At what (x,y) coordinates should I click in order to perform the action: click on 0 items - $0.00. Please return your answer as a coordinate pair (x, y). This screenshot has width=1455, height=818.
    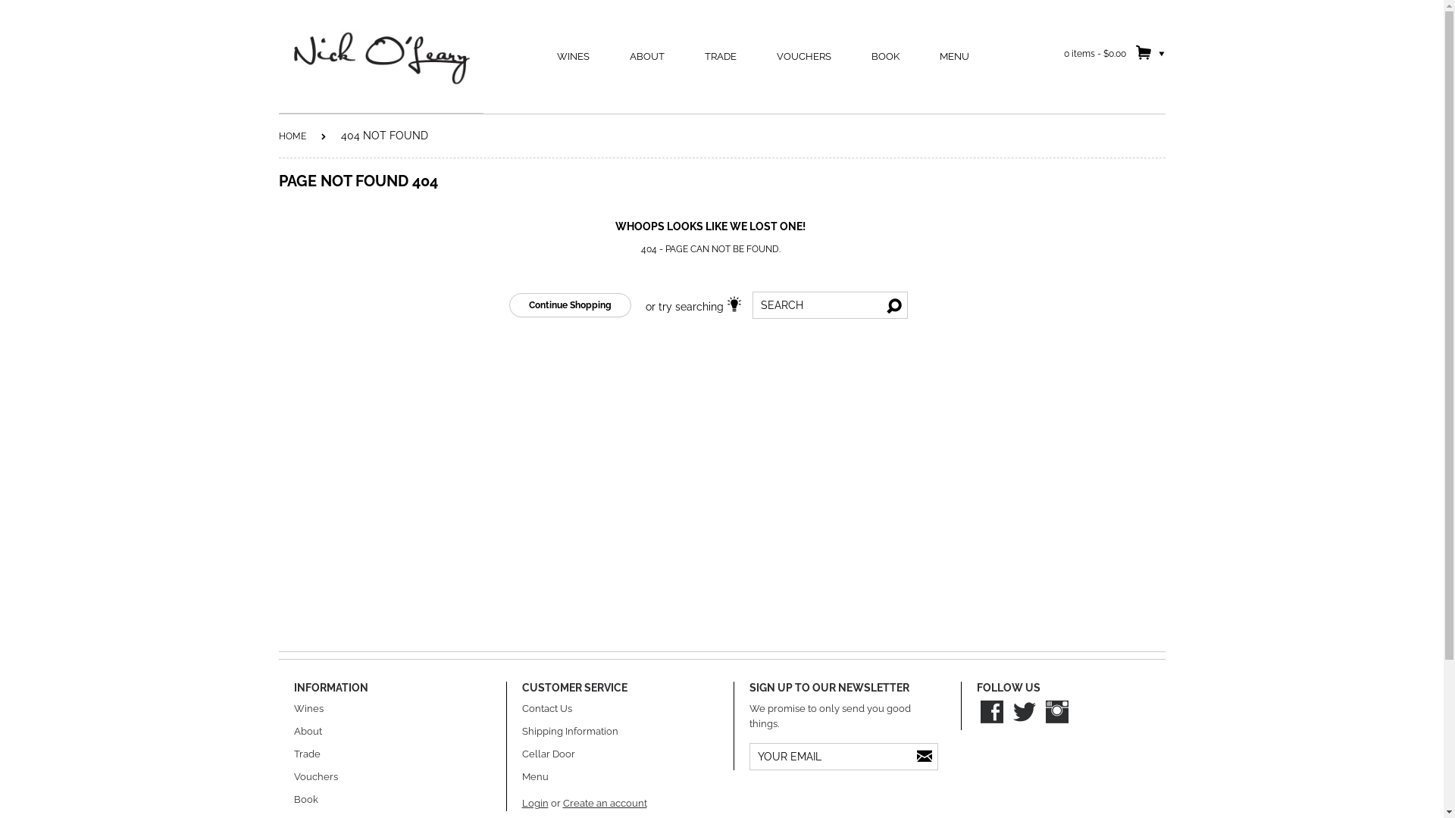
    Looking at the image, I should click on (1114, 53).